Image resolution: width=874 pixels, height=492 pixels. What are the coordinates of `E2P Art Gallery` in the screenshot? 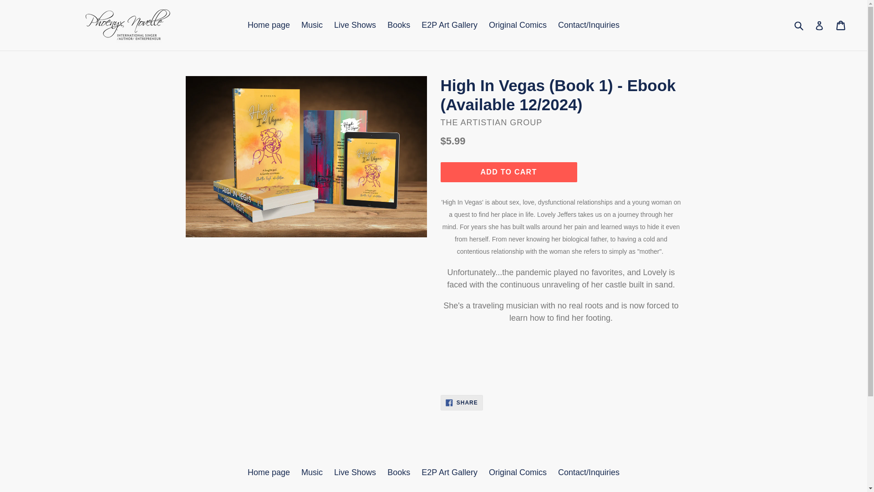 It's located at (449, 472).